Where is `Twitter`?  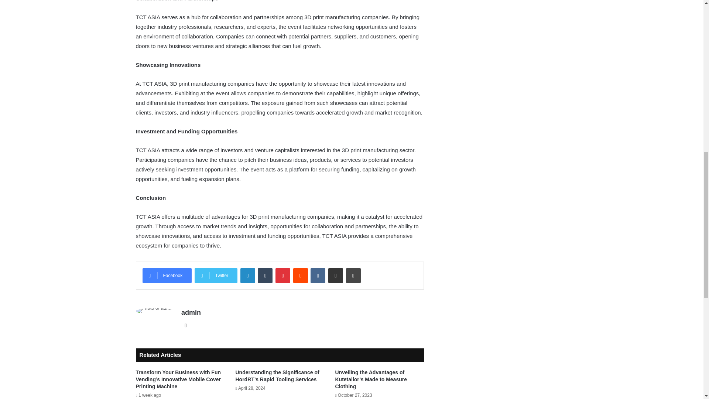 Twitter is located at coordinates (216, 275).